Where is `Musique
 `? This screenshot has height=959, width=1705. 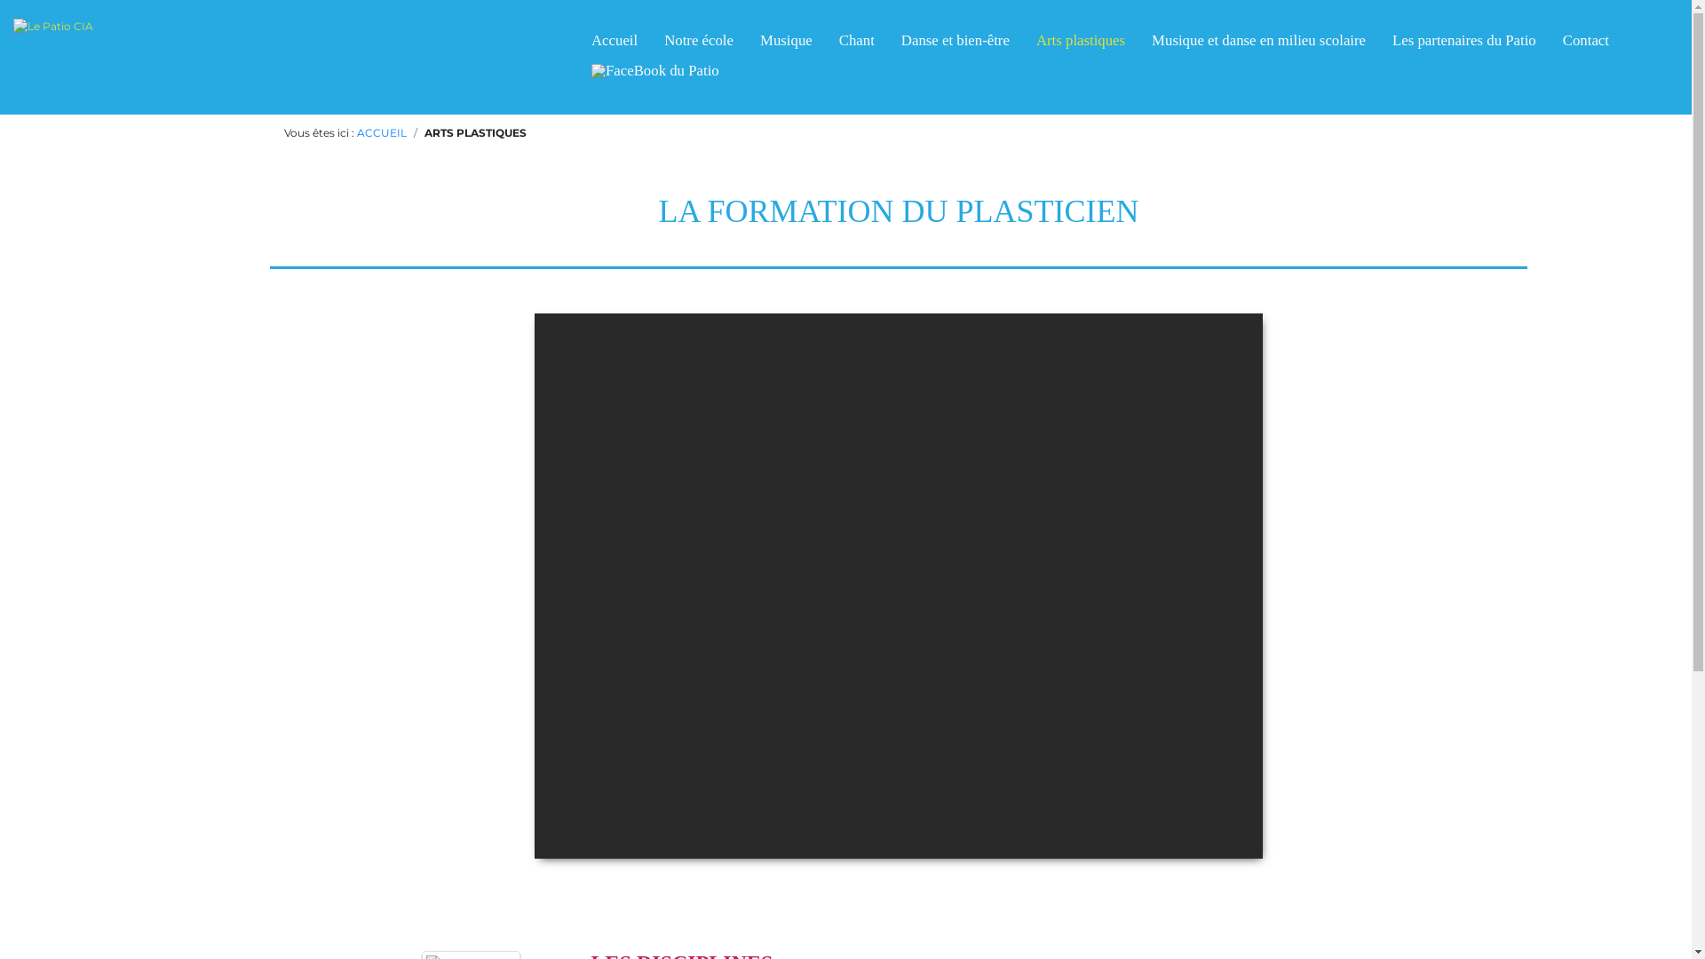 Musique
  is located at coordinates (787, 49).